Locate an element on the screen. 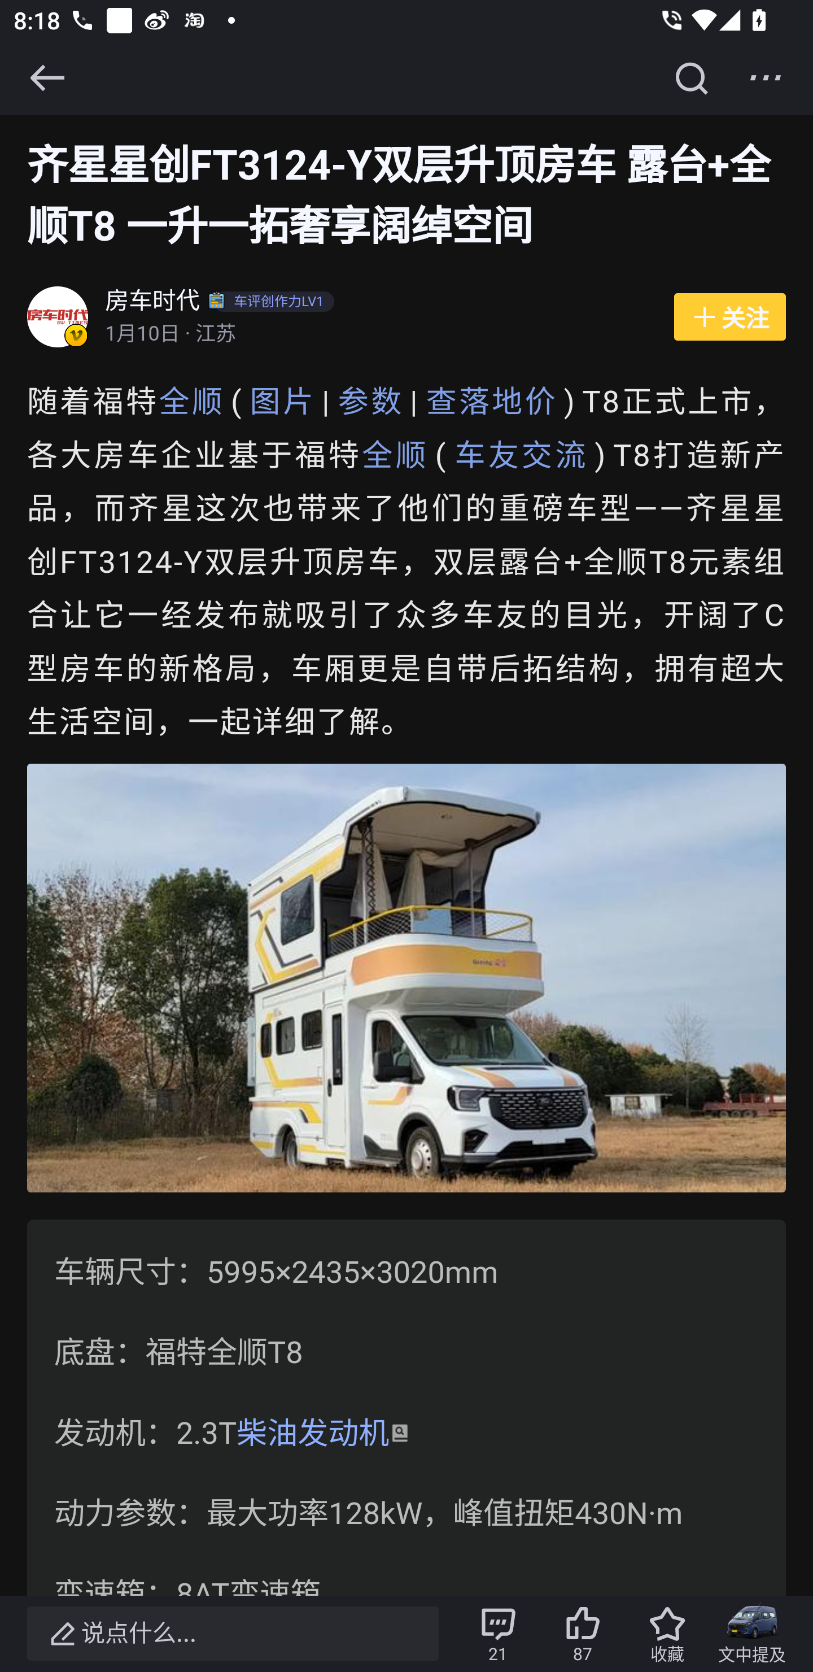  房车时代 is located at coordinates (153, 303).